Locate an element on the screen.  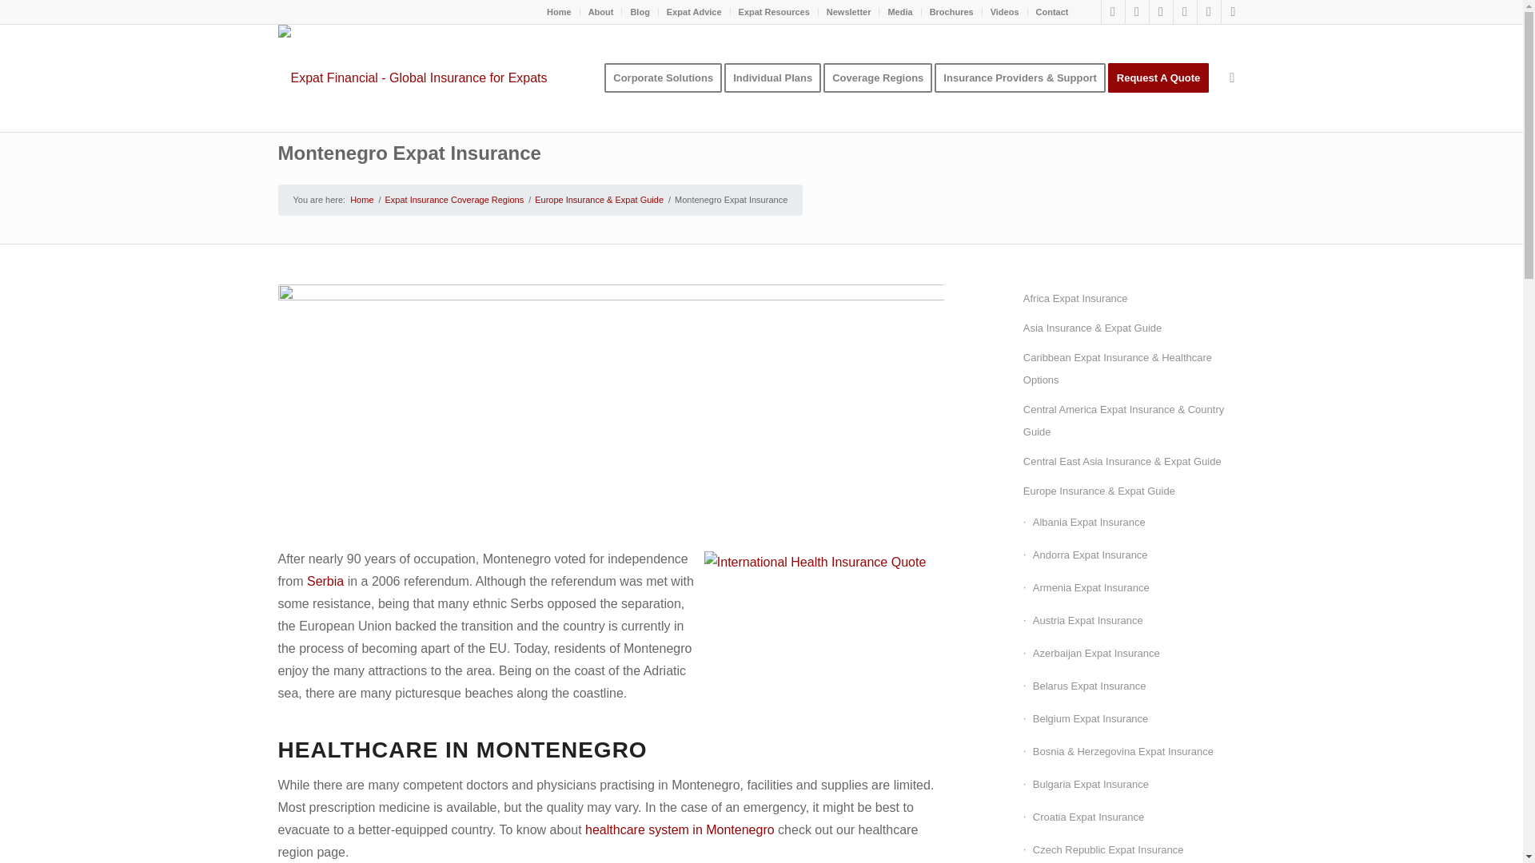
Mail is located at coordinates (1233, 12).